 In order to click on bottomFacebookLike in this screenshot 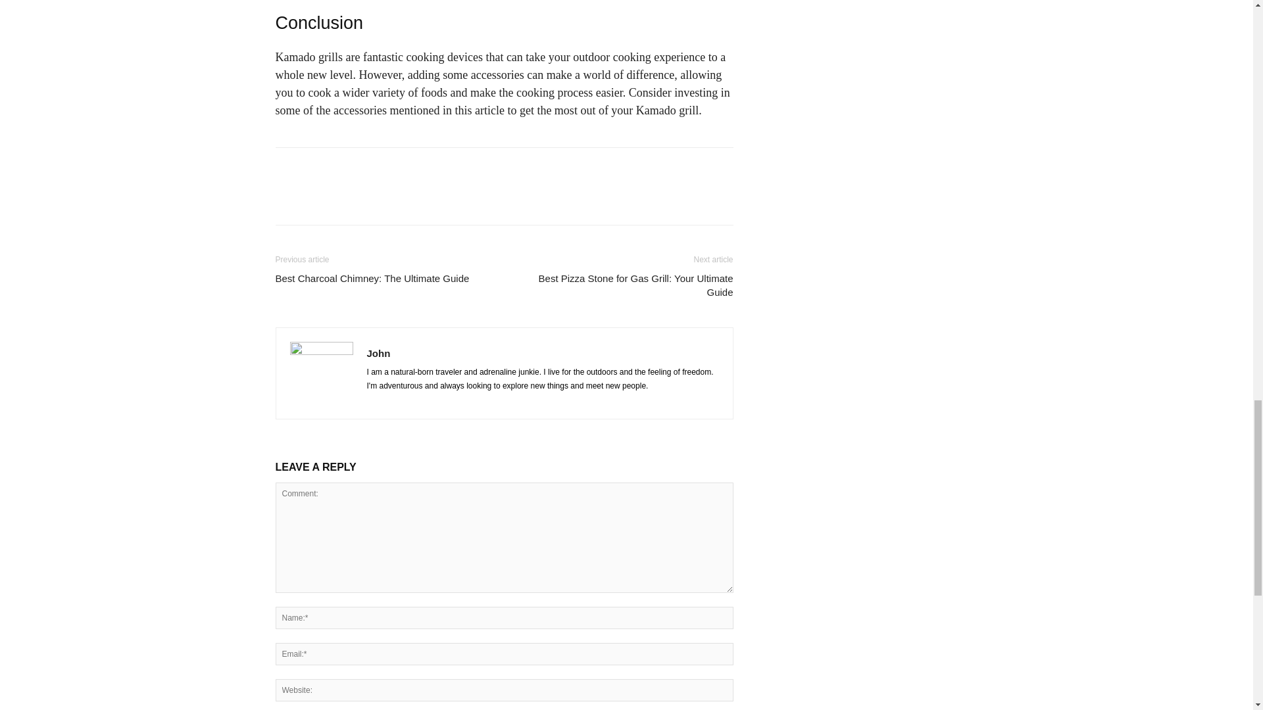, I will do `click(374, 168)`.